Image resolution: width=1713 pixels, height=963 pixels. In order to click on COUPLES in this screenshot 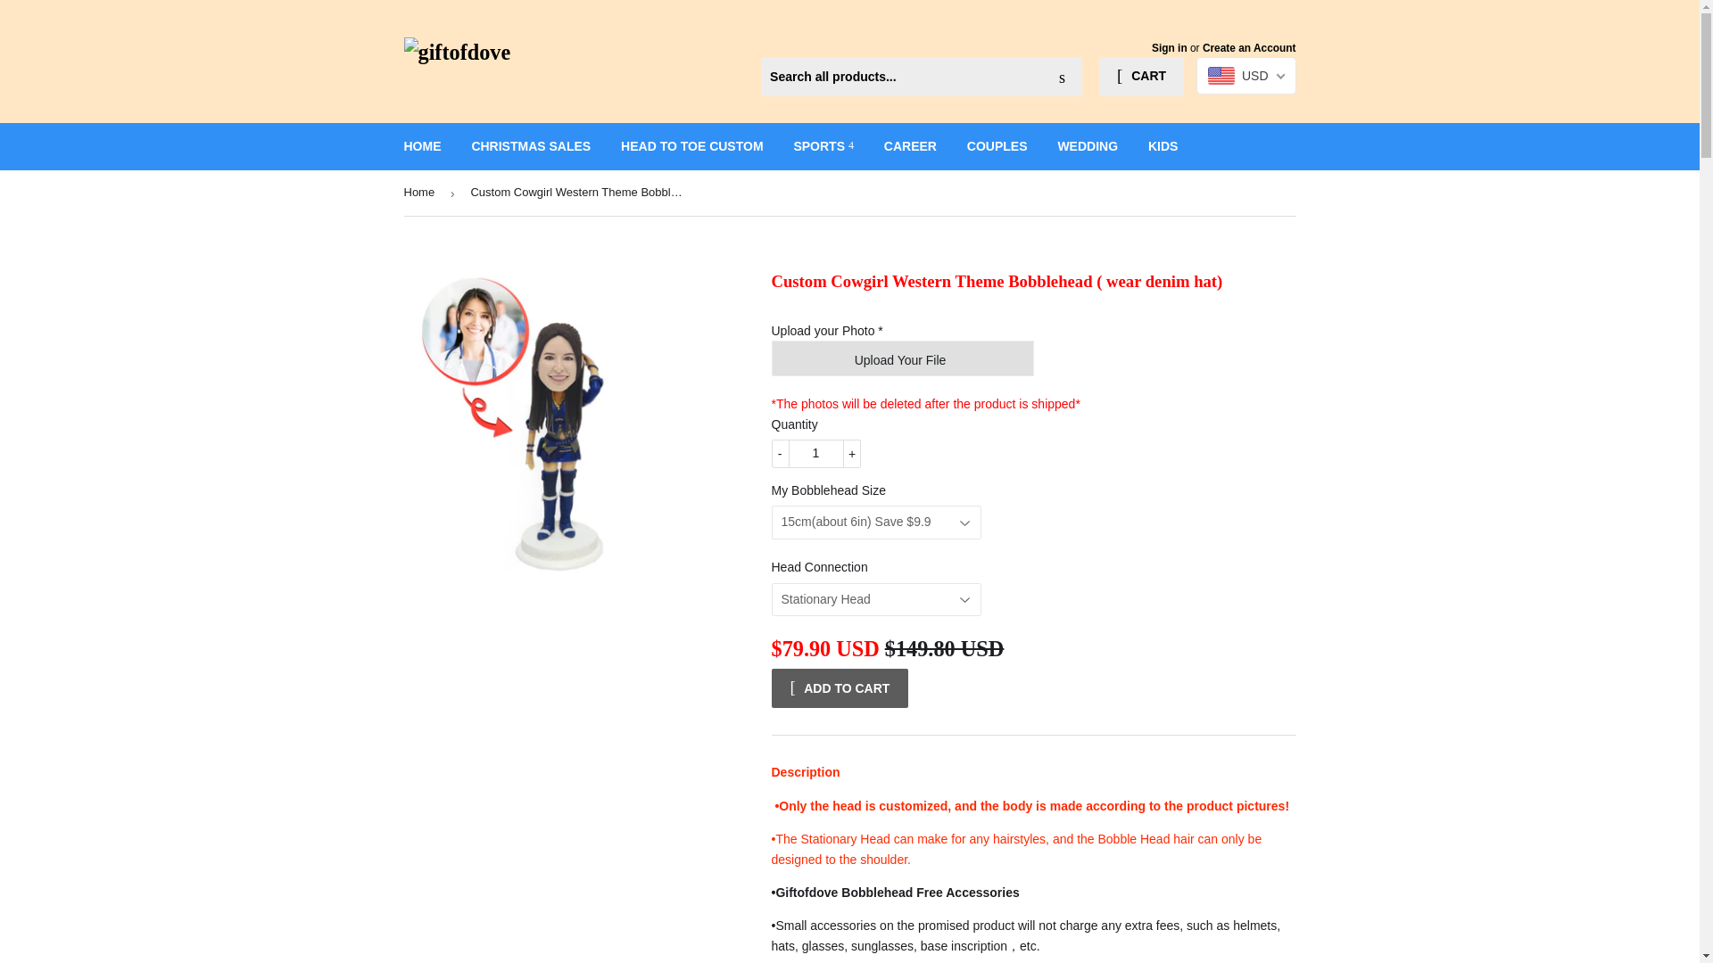, I will do `click(997, 146)`.